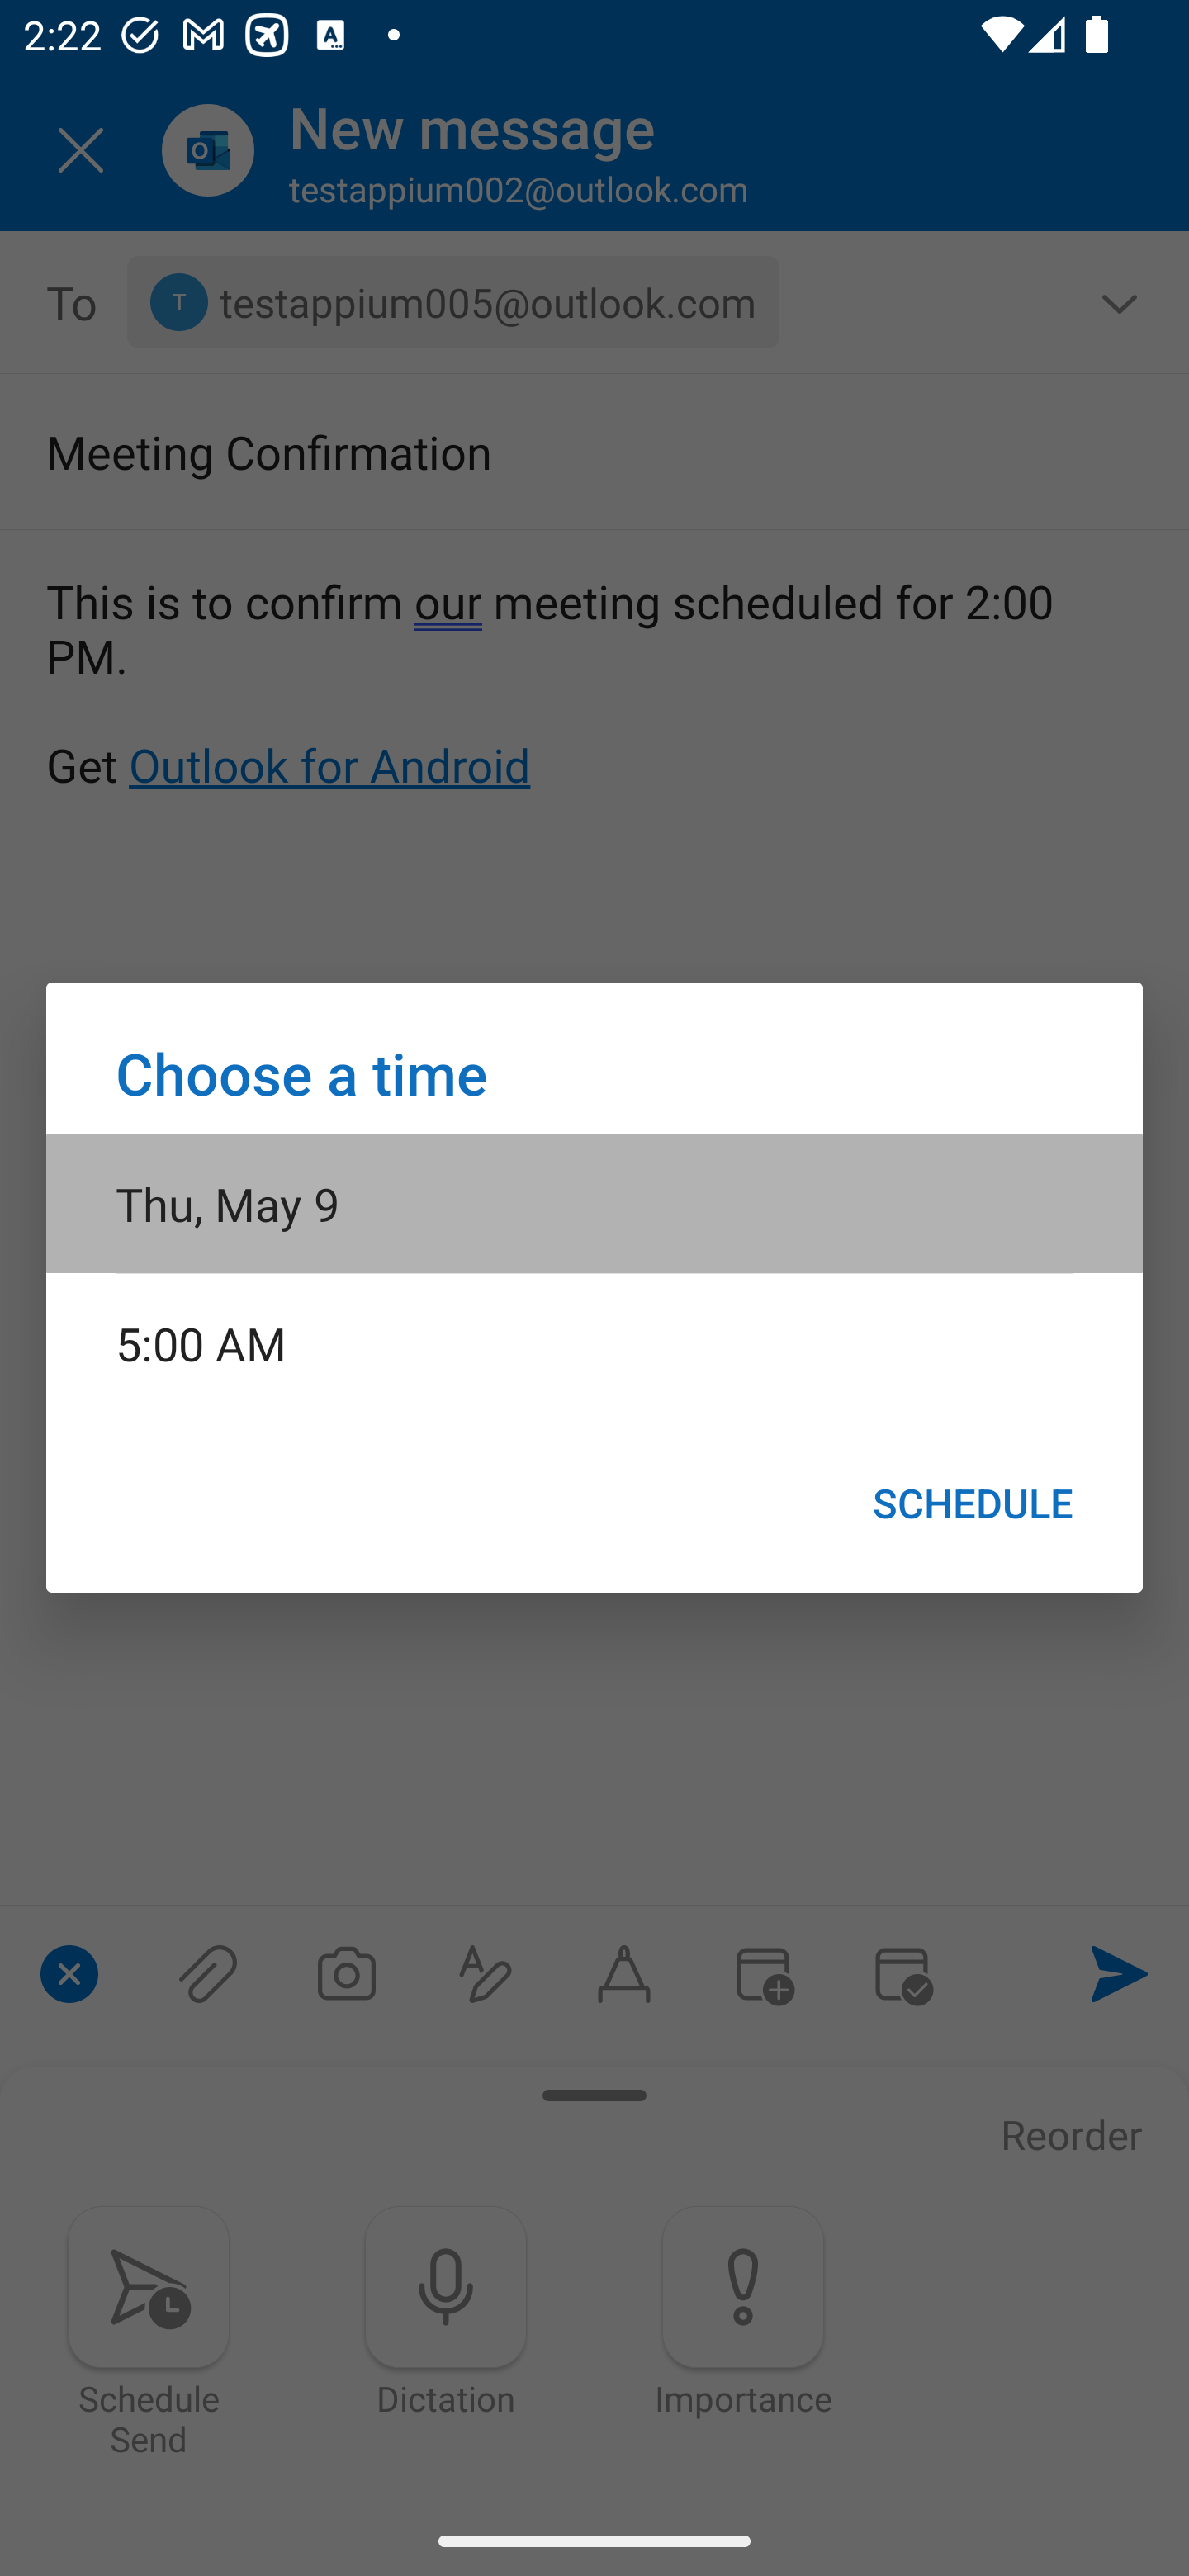  I want to click on SCHEDULE, so click(973, 1503).